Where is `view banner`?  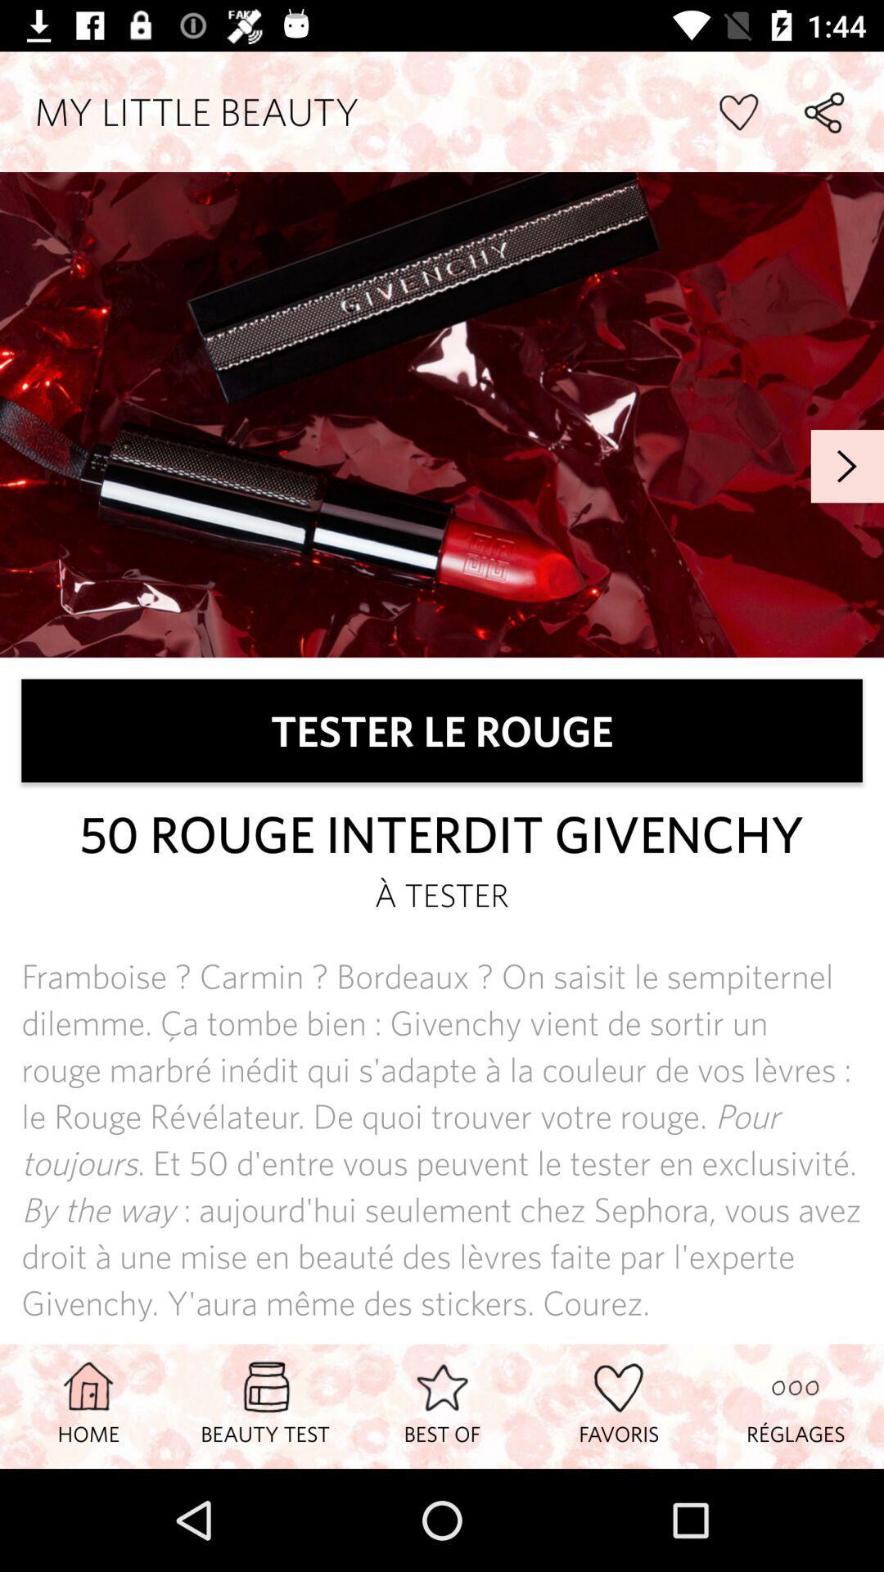 view banner is located at coordinates (442, 414).